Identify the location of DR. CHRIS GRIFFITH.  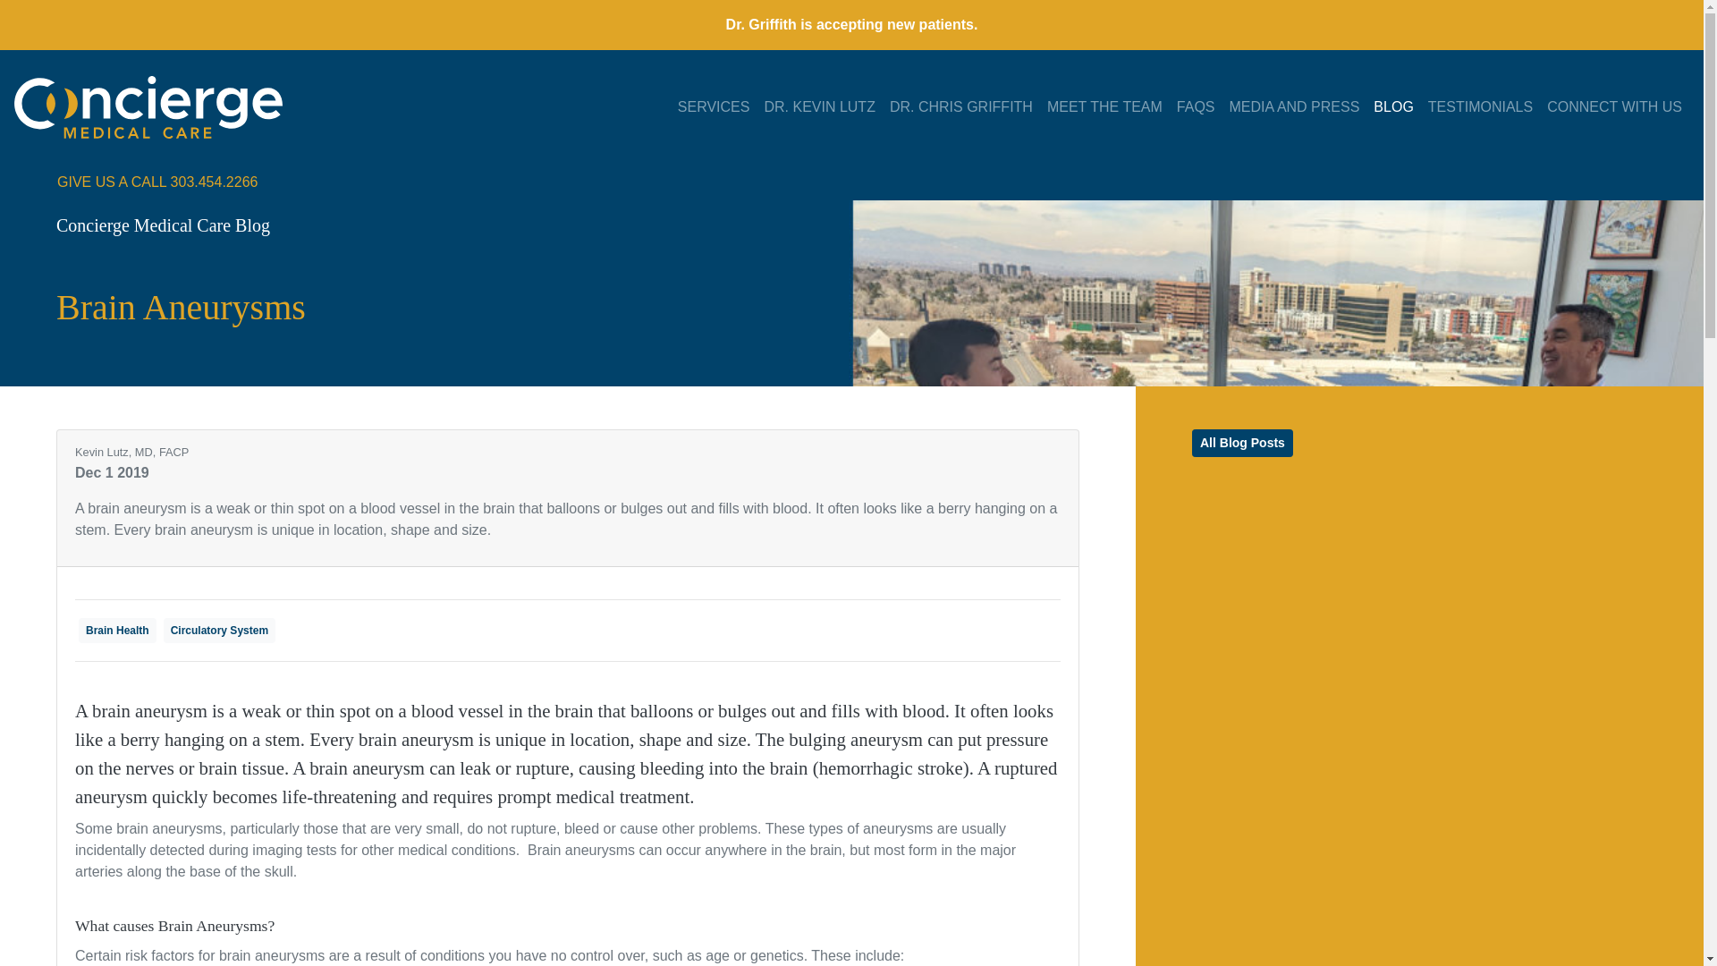
(960, 107).